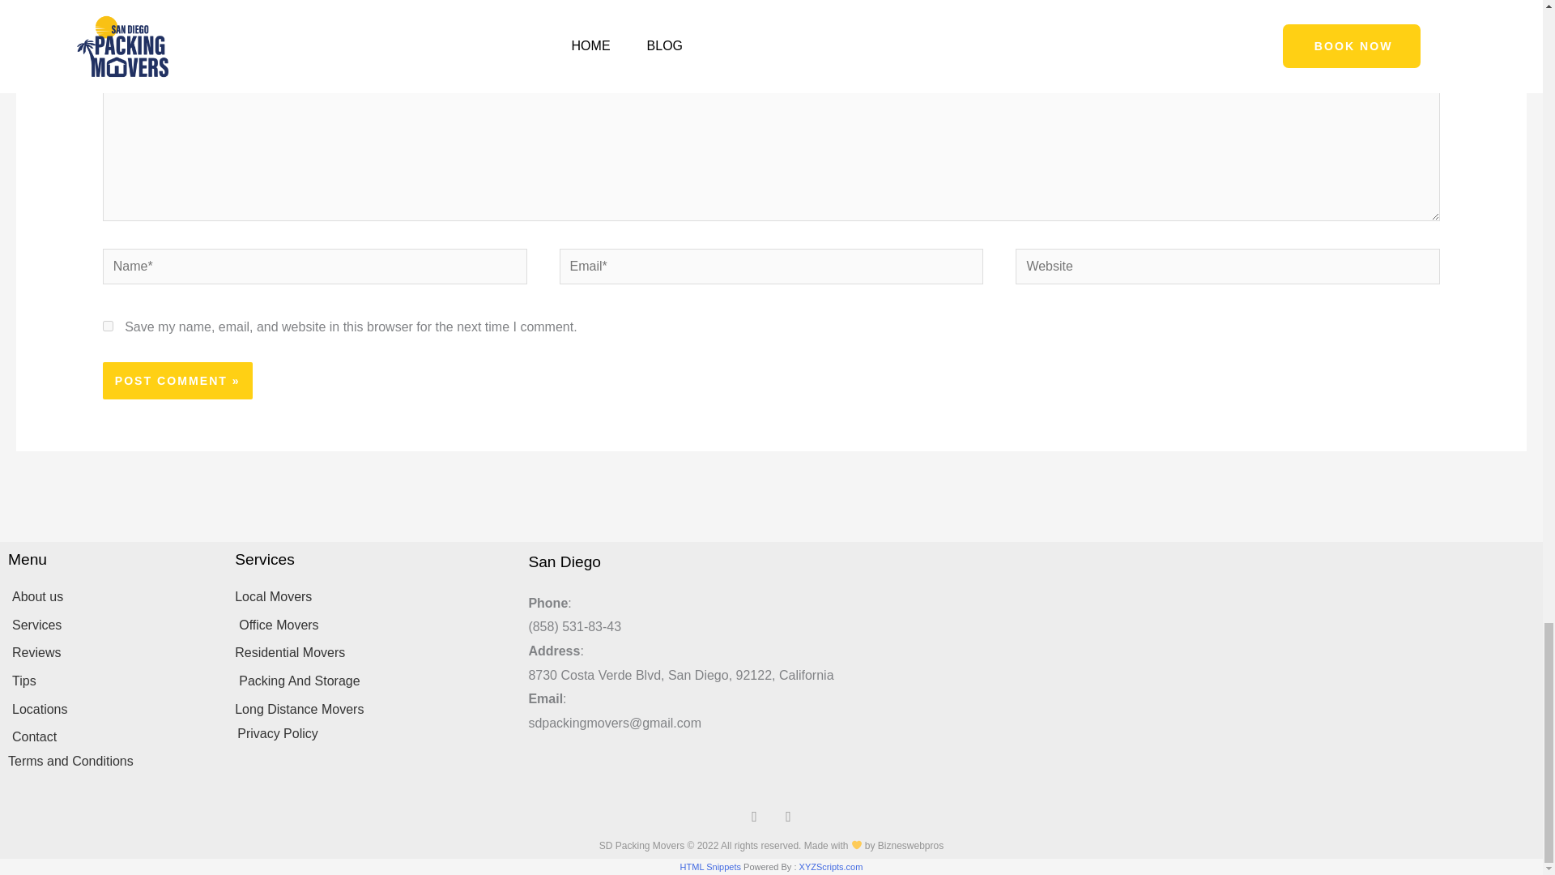  I want to click on Services, so click(113, 625).